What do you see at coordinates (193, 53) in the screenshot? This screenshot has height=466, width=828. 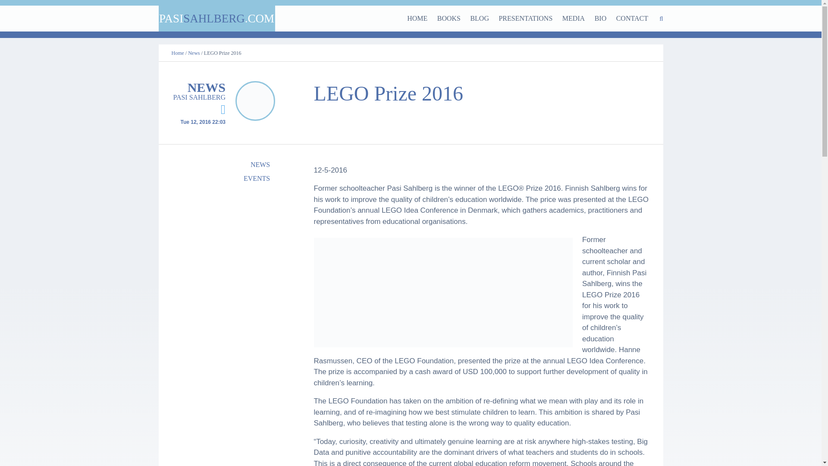 I see `News` at bounding box center [193, 53].